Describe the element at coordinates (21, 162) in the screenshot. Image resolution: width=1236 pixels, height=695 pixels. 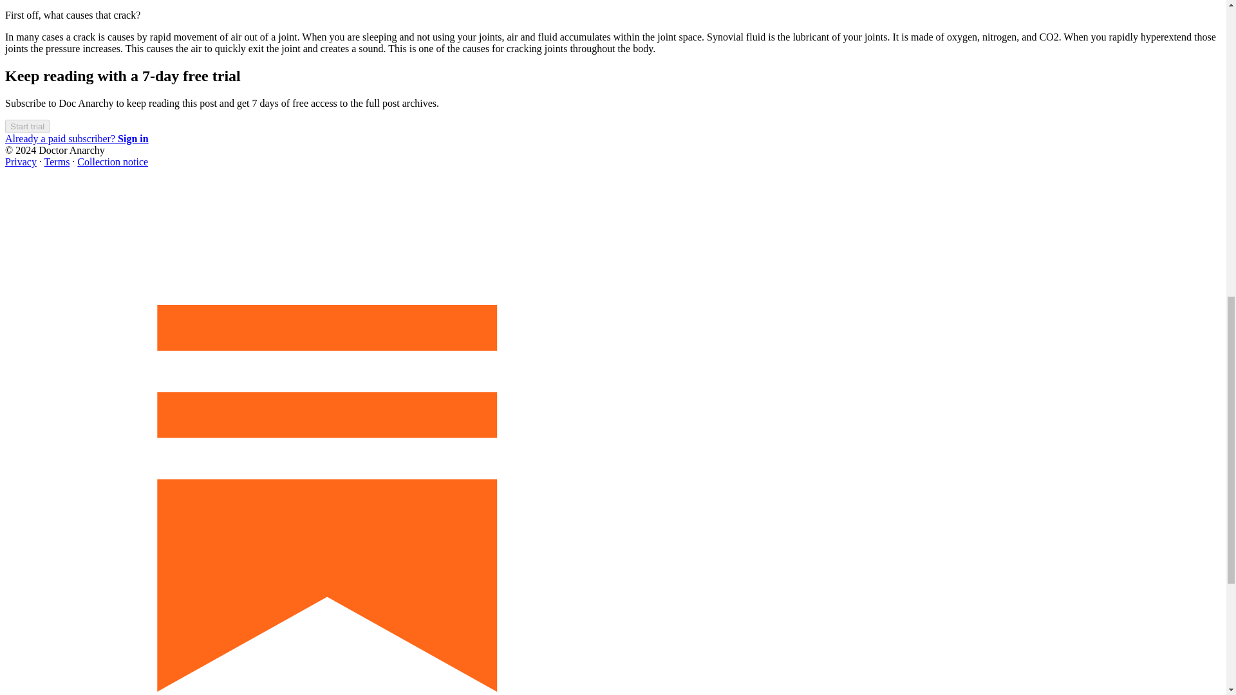
I see `Privacy` at that location.